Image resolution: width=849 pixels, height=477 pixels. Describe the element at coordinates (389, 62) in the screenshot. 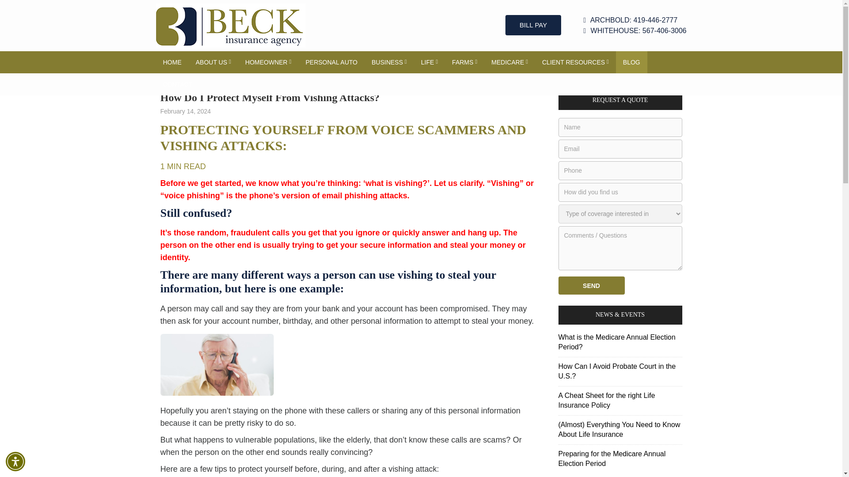

I see `BUSINESS` at that location.